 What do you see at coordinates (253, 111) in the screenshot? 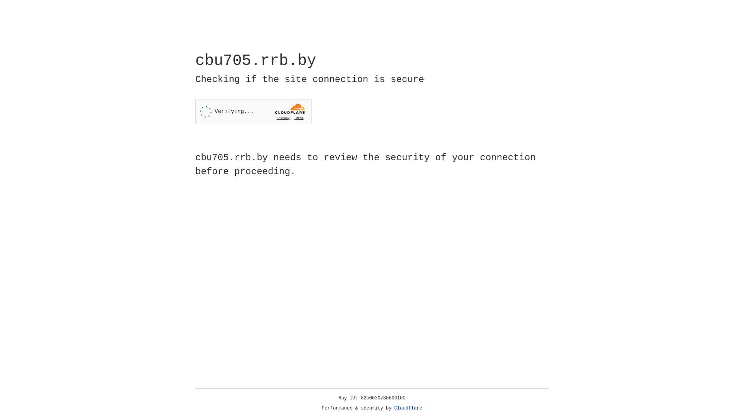
I see `Widget containing a Cloudflare security challenge` at bounding box center [253, 111].